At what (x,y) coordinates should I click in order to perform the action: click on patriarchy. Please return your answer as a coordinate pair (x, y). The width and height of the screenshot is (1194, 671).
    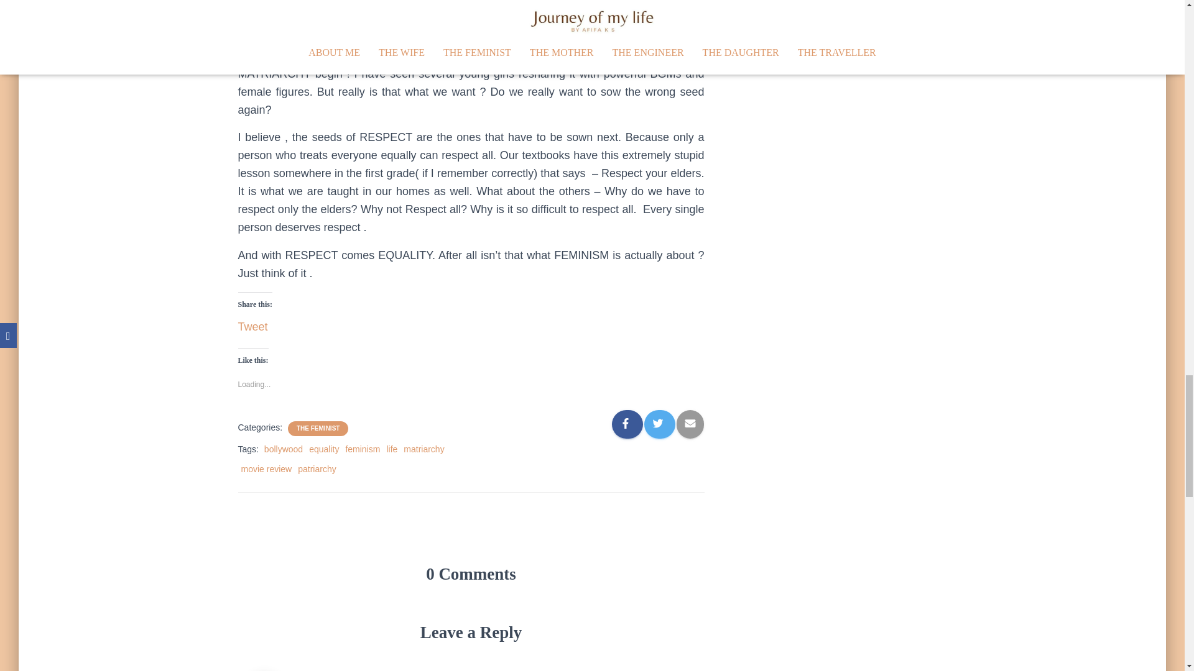
    Looking at the image, I should click on (316, 468).